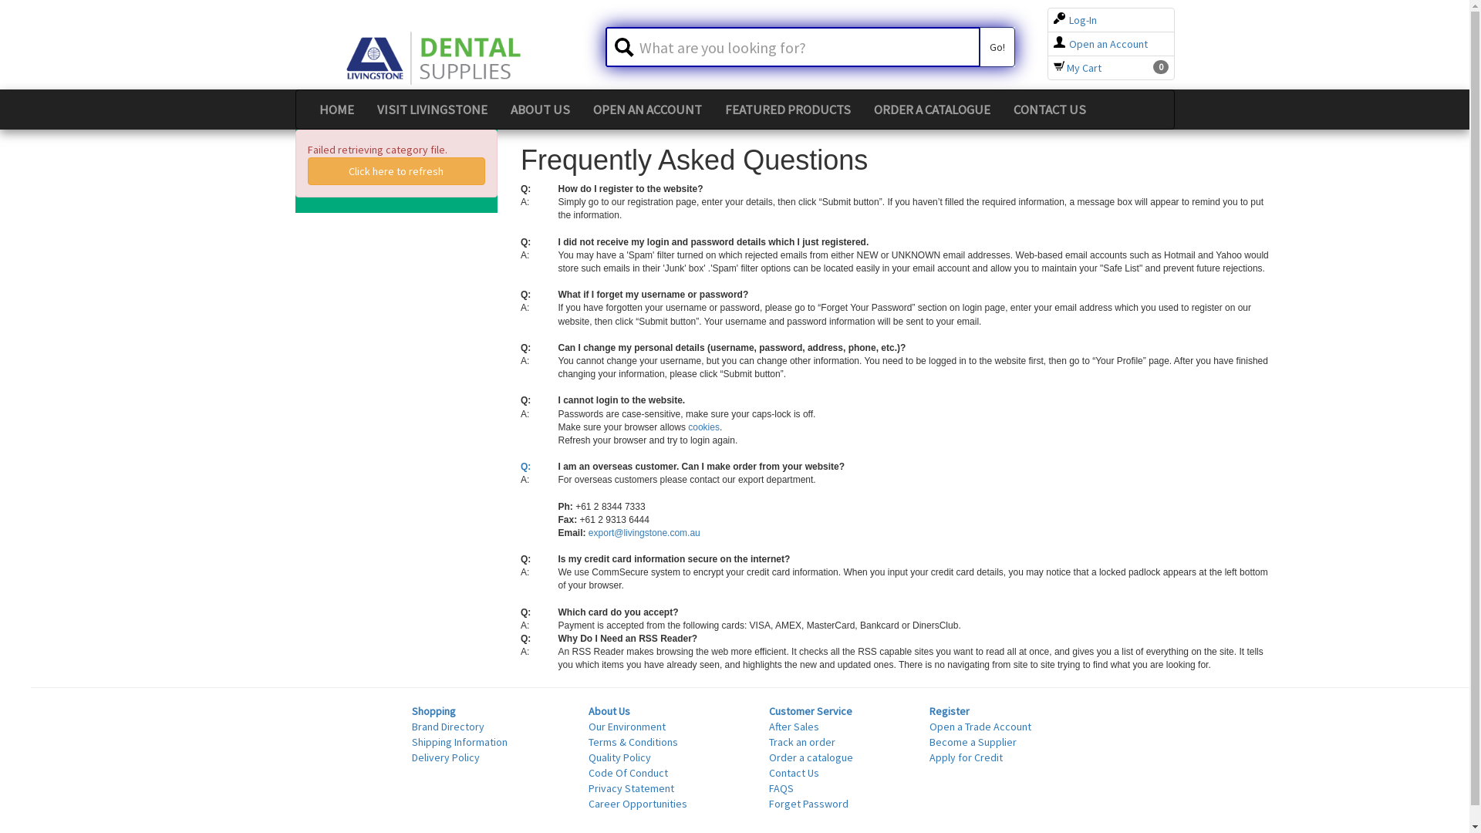 The width and height of the screenshot is (1481, 833). I want to click on Privacy Statement, so click(631, 788).